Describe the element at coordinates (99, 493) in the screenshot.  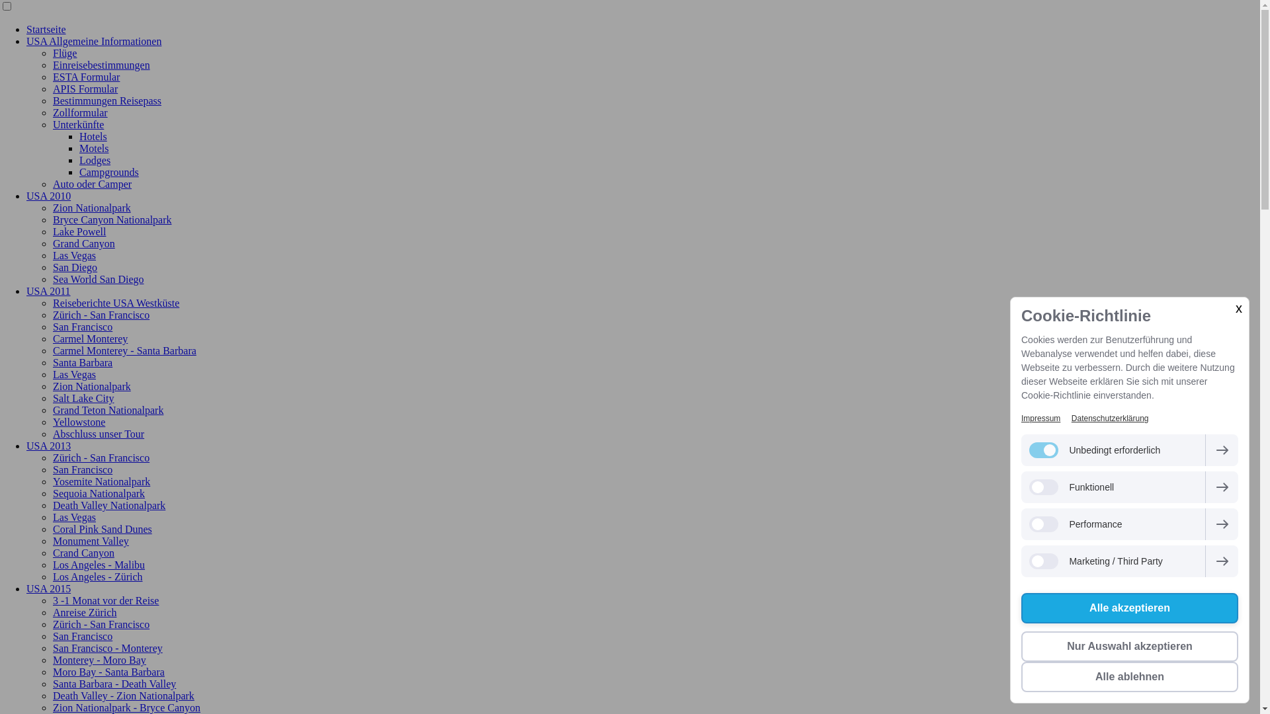
I see `Sequoia Nationalpark` at that location.